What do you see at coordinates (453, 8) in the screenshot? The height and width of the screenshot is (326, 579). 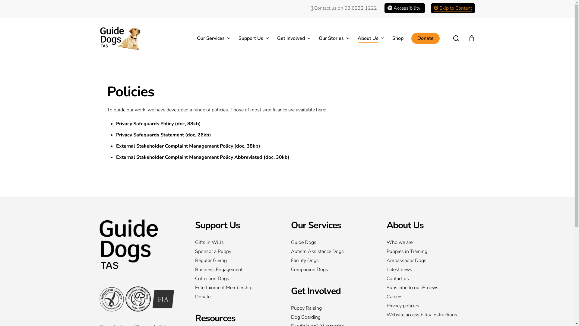 I see `Skip to Content` at bounding box center [453, 8].